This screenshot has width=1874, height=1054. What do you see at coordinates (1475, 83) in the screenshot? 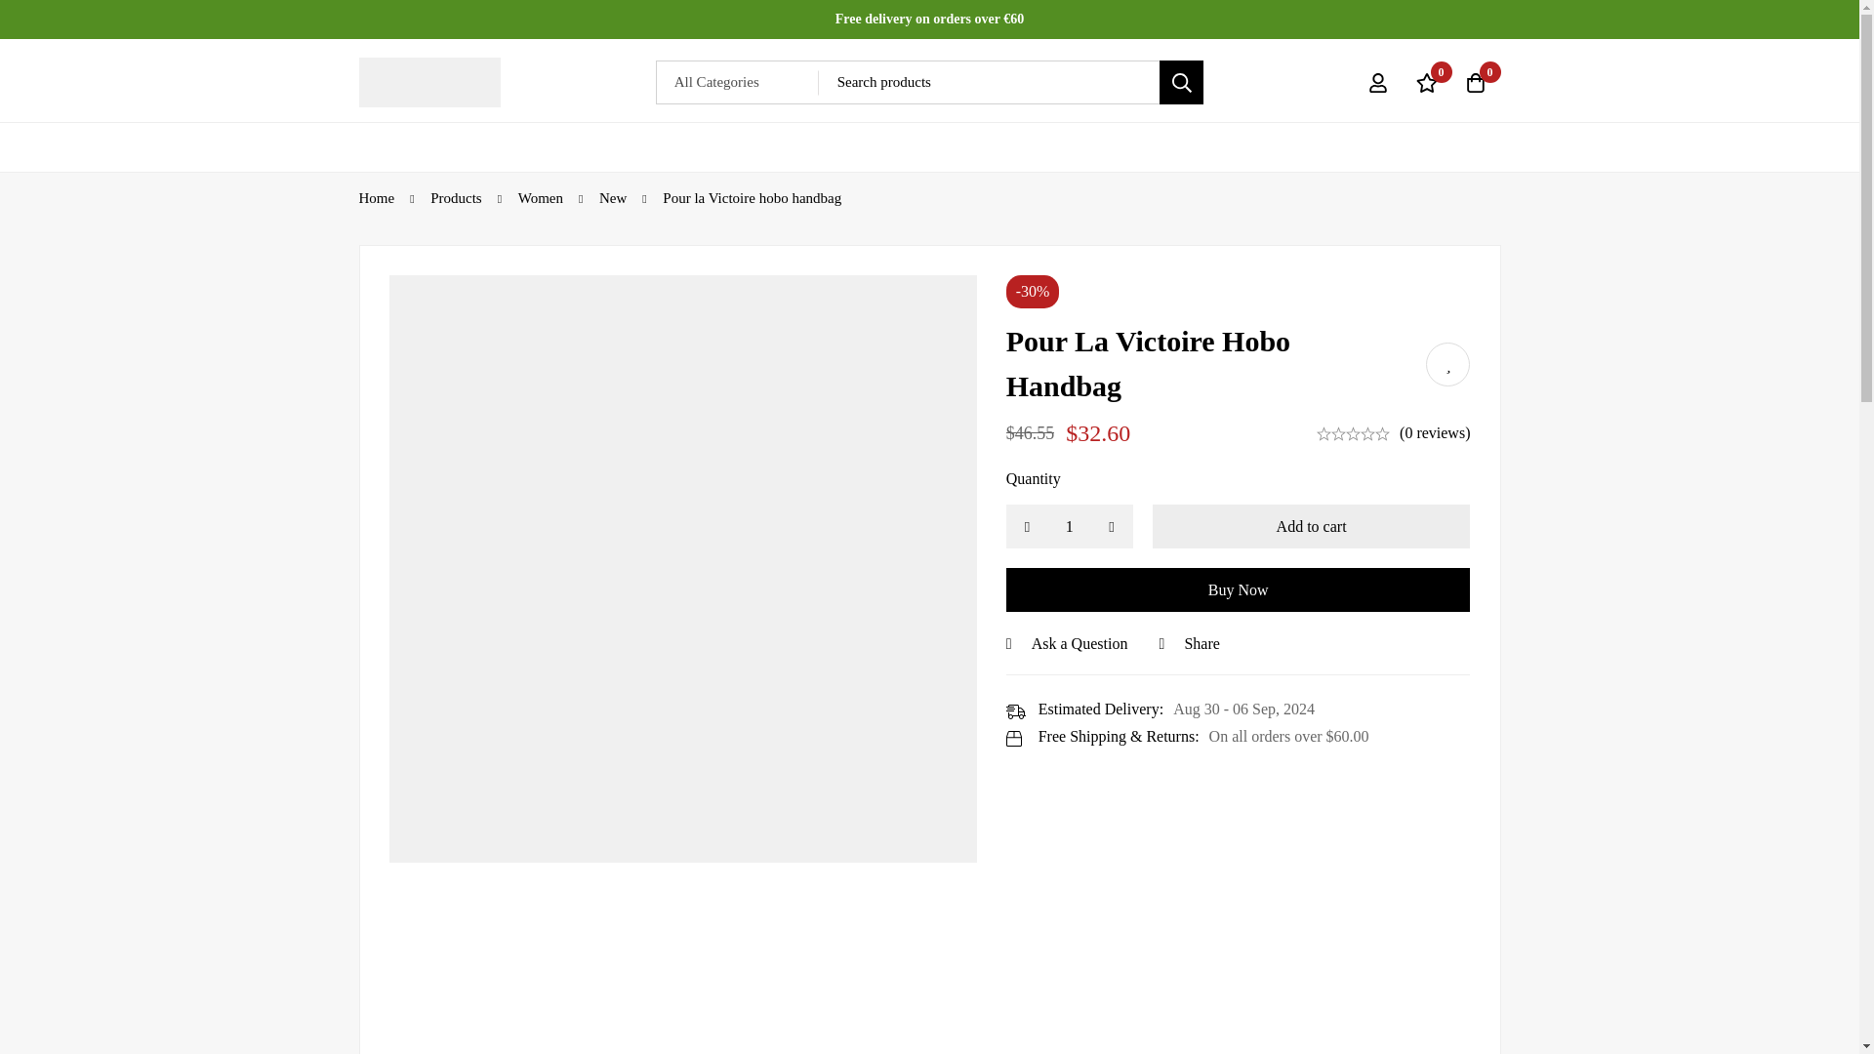
I see `0` at bounding box center [1475, 83].